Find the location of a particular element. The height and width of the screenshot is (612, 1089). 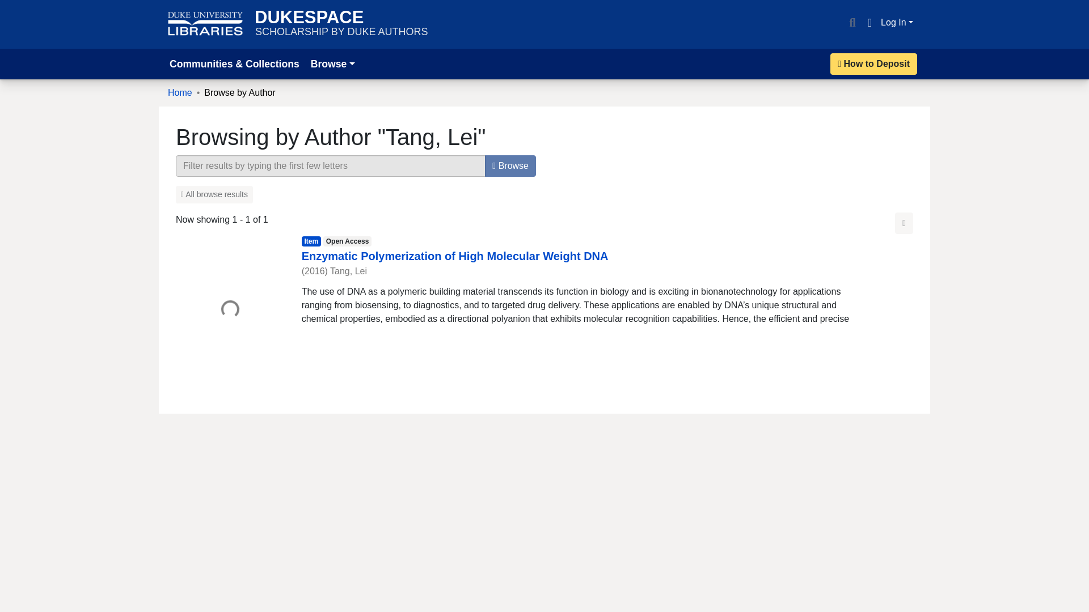

Pagination options is located at coordinates (904, 223).